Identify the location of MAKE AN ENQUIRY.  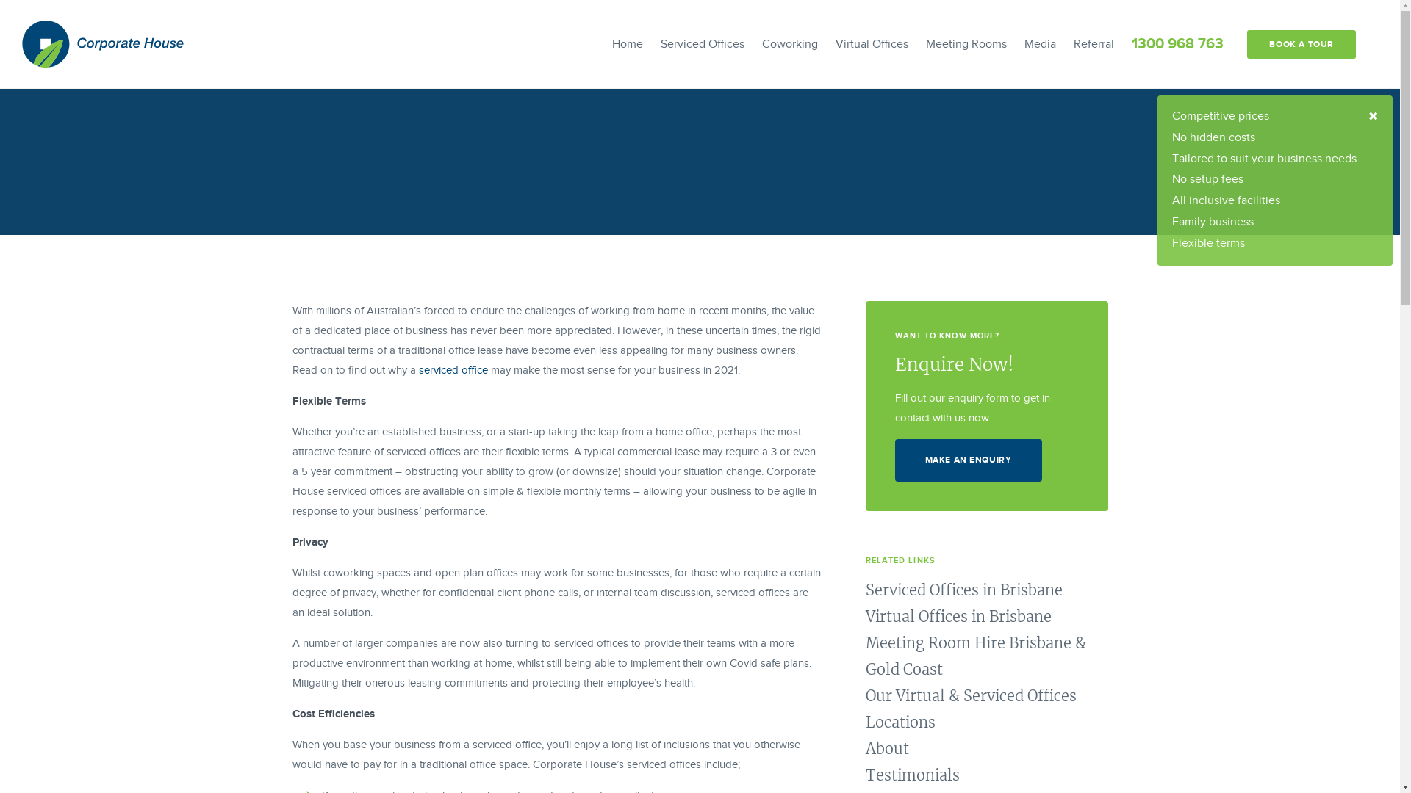
(969, 460).